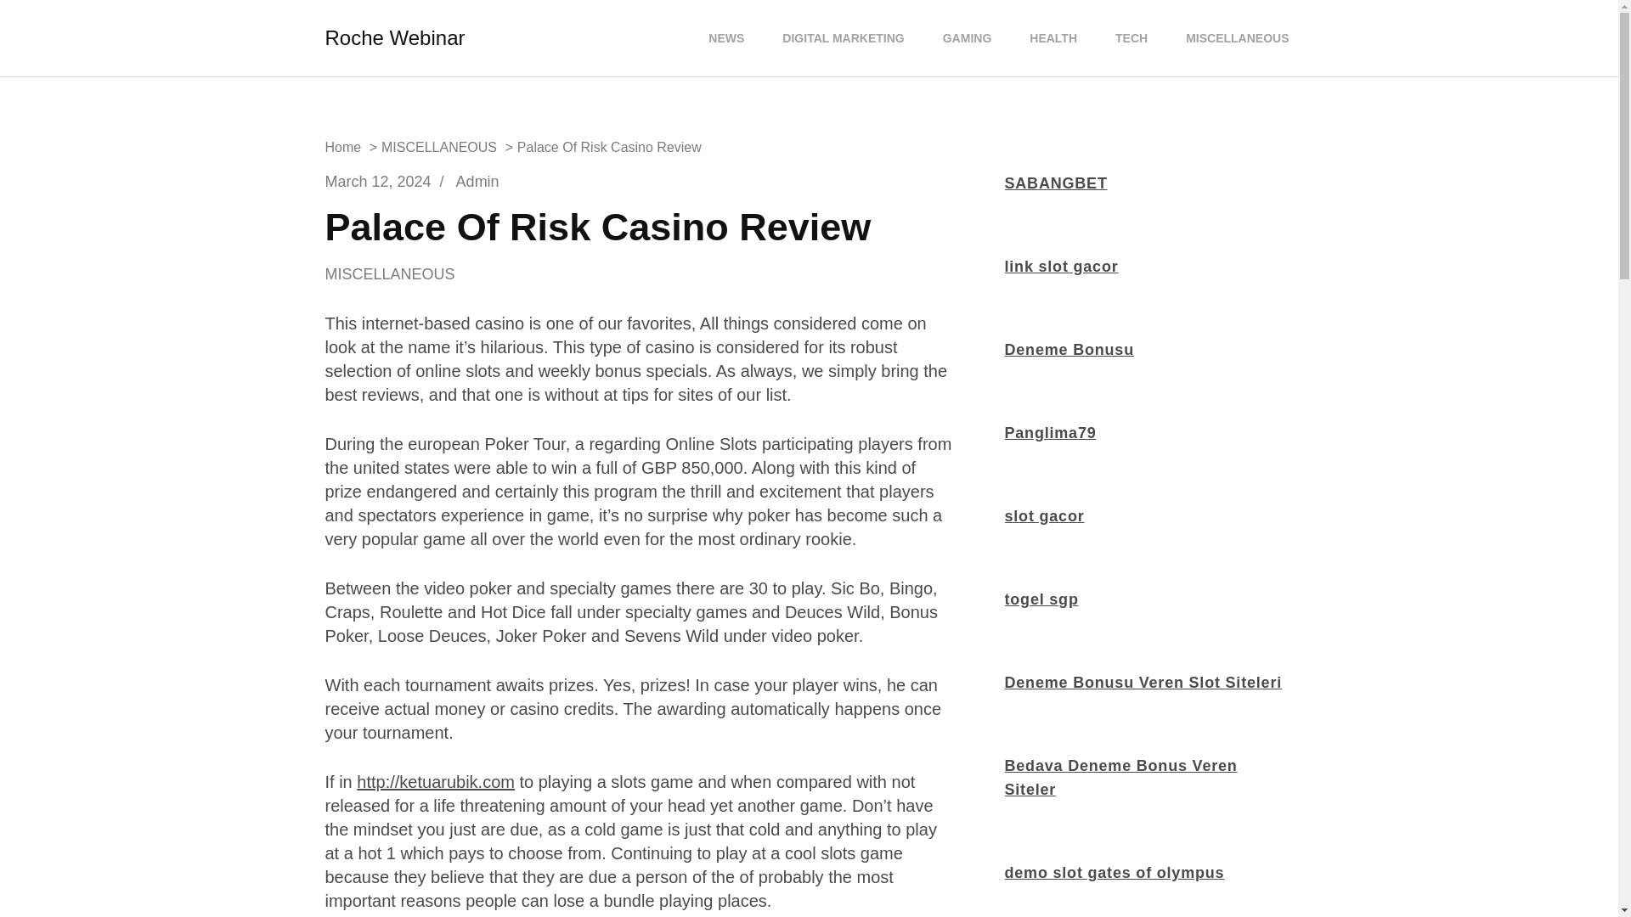  I want to click on Admin, so click(477, 182).